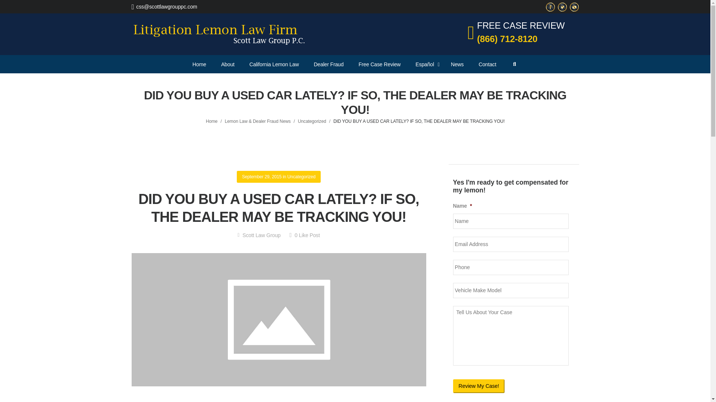  Describe the element at coordinates (521, 25) in the screenshot. I see `FREE CASE REVIEW` at that location.